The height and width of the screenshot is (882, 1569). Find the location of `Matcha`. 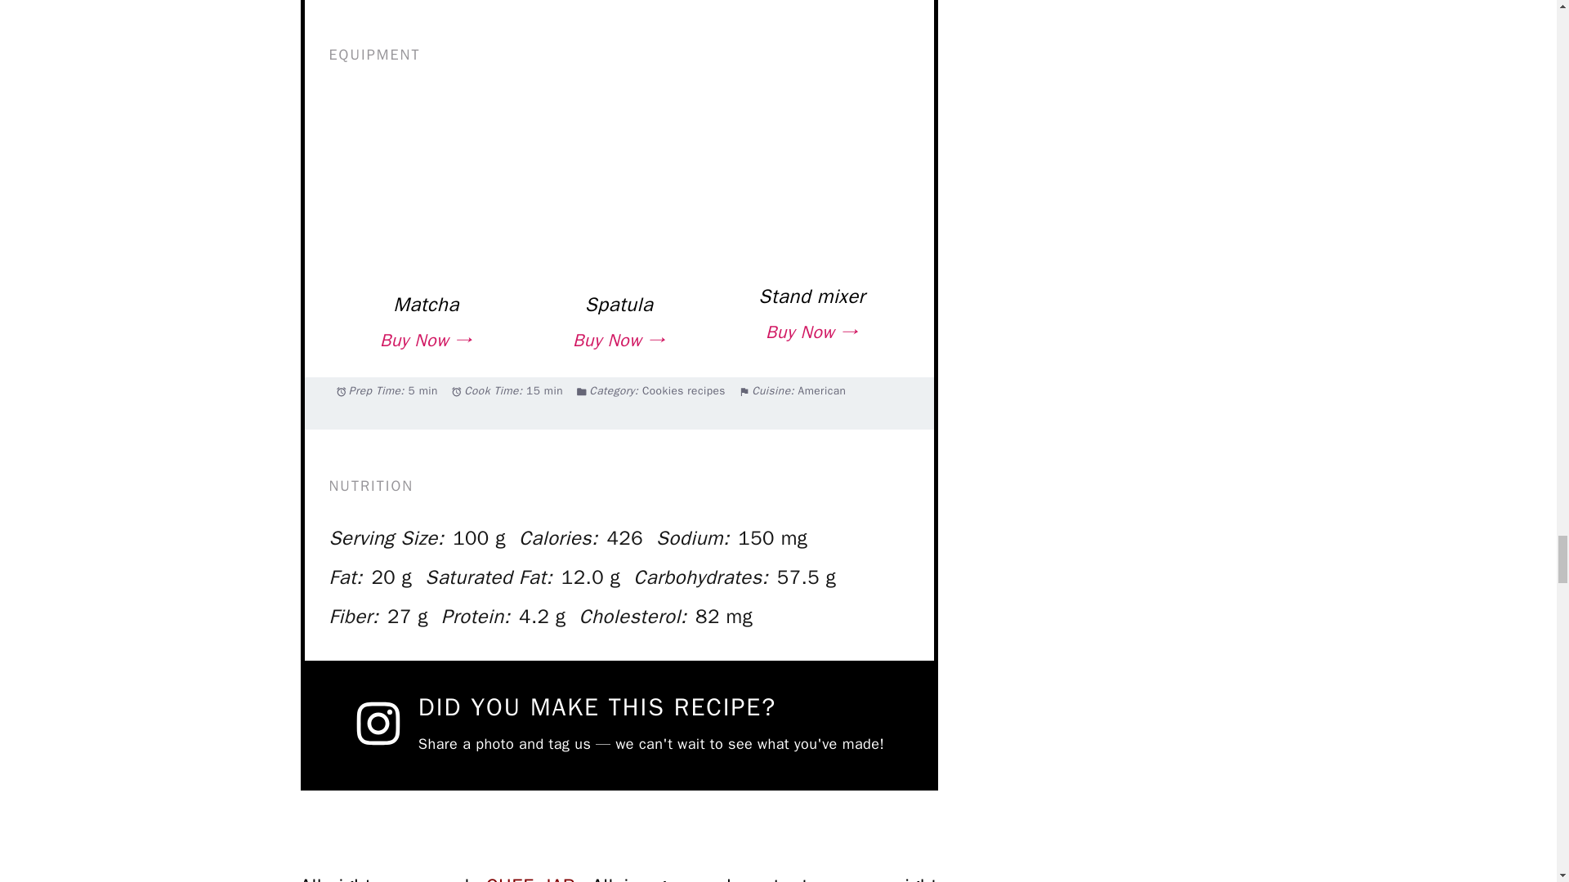

Matcha is located at coordinates (427, 304).